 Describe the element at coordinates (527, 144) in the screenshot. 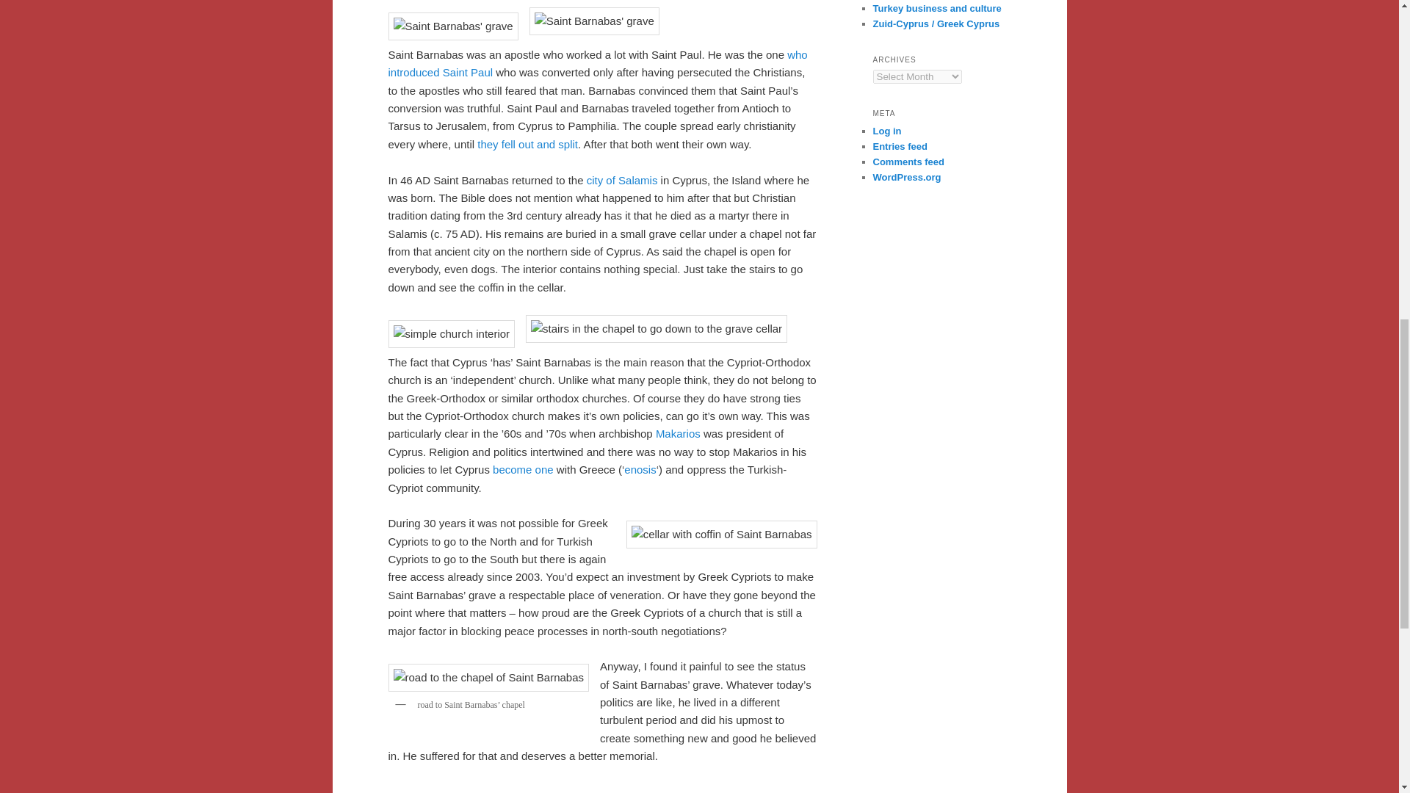

I see `they fell out and split` at that location.